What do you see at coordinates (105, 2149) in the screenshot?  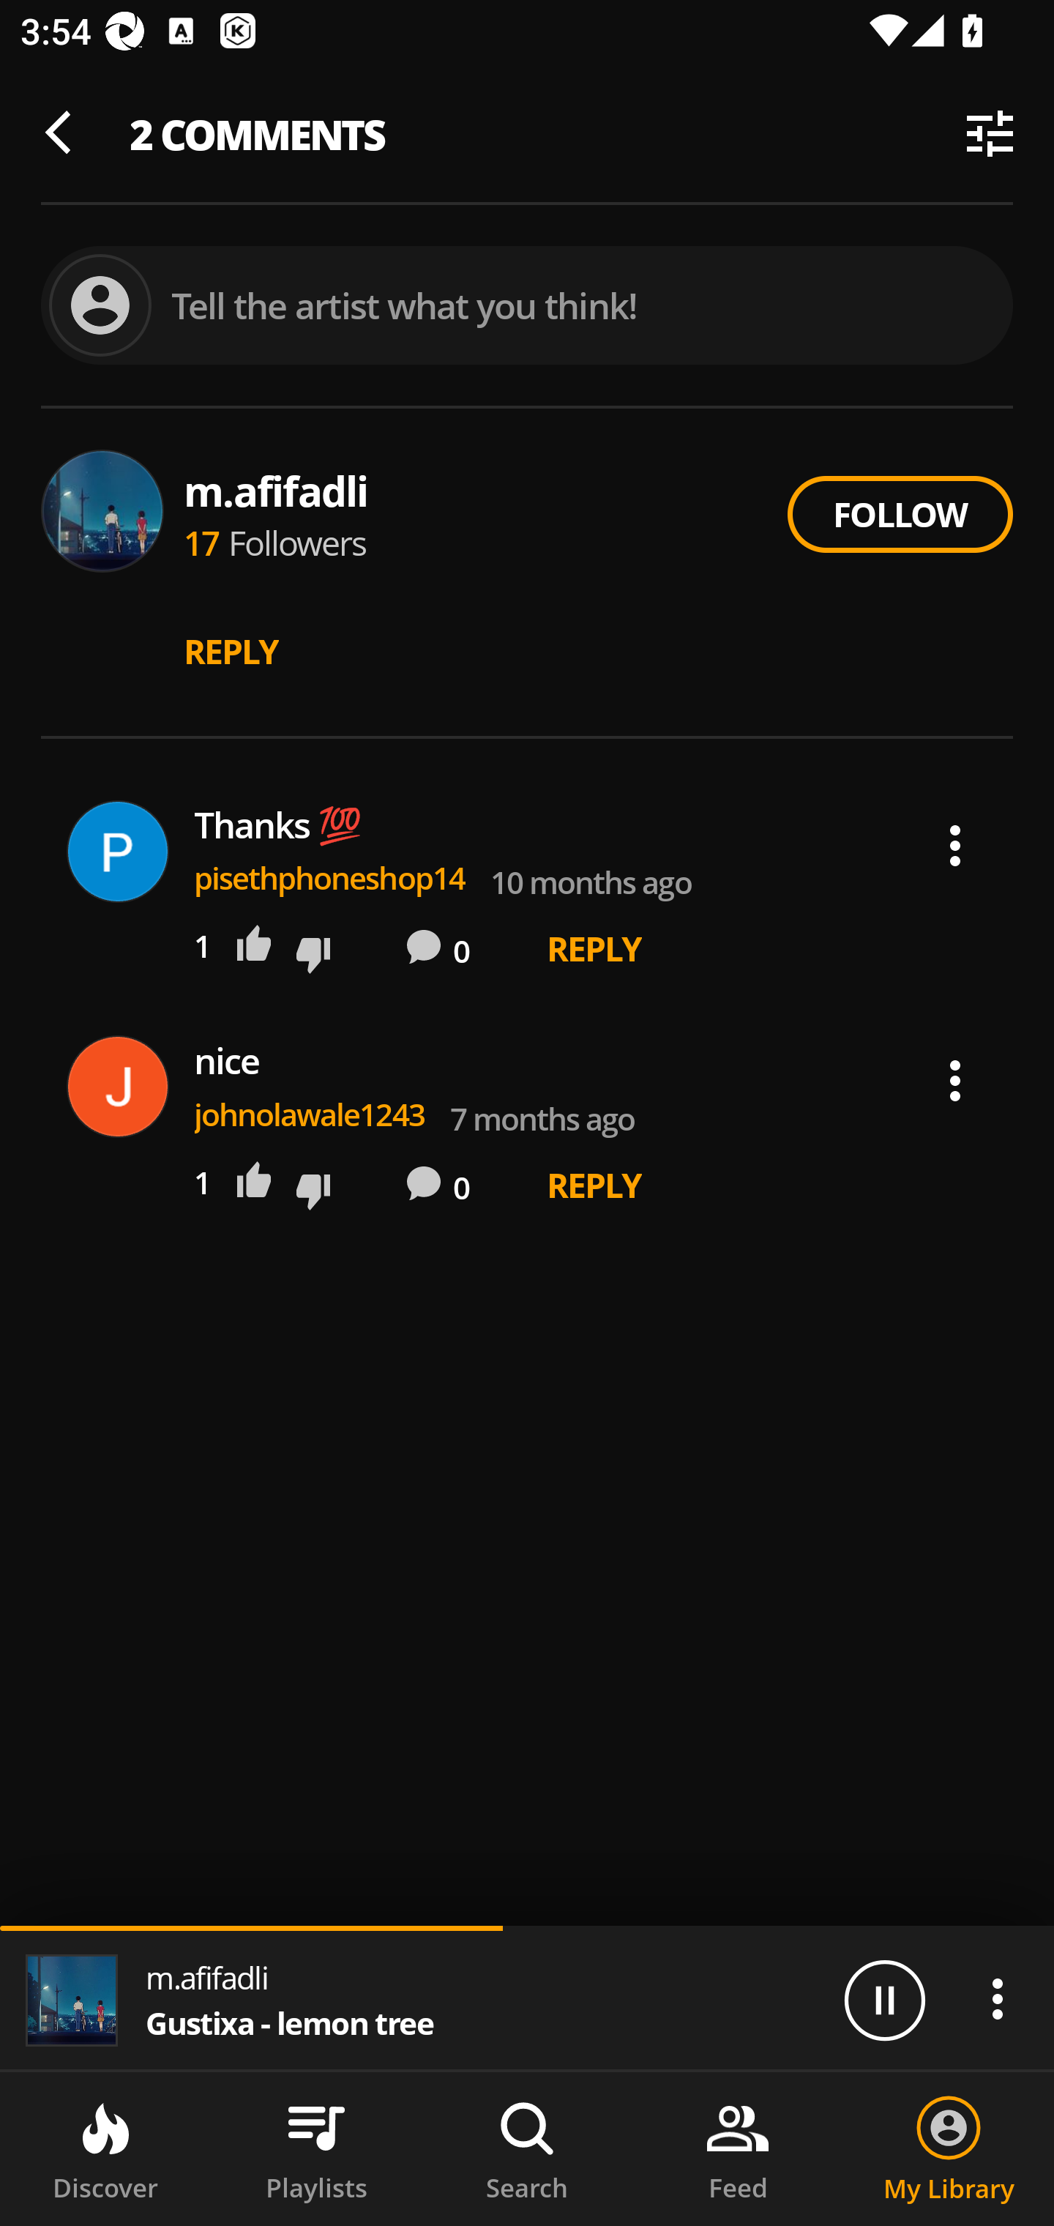 I see `Discover` at bounding box center [105, 2149].